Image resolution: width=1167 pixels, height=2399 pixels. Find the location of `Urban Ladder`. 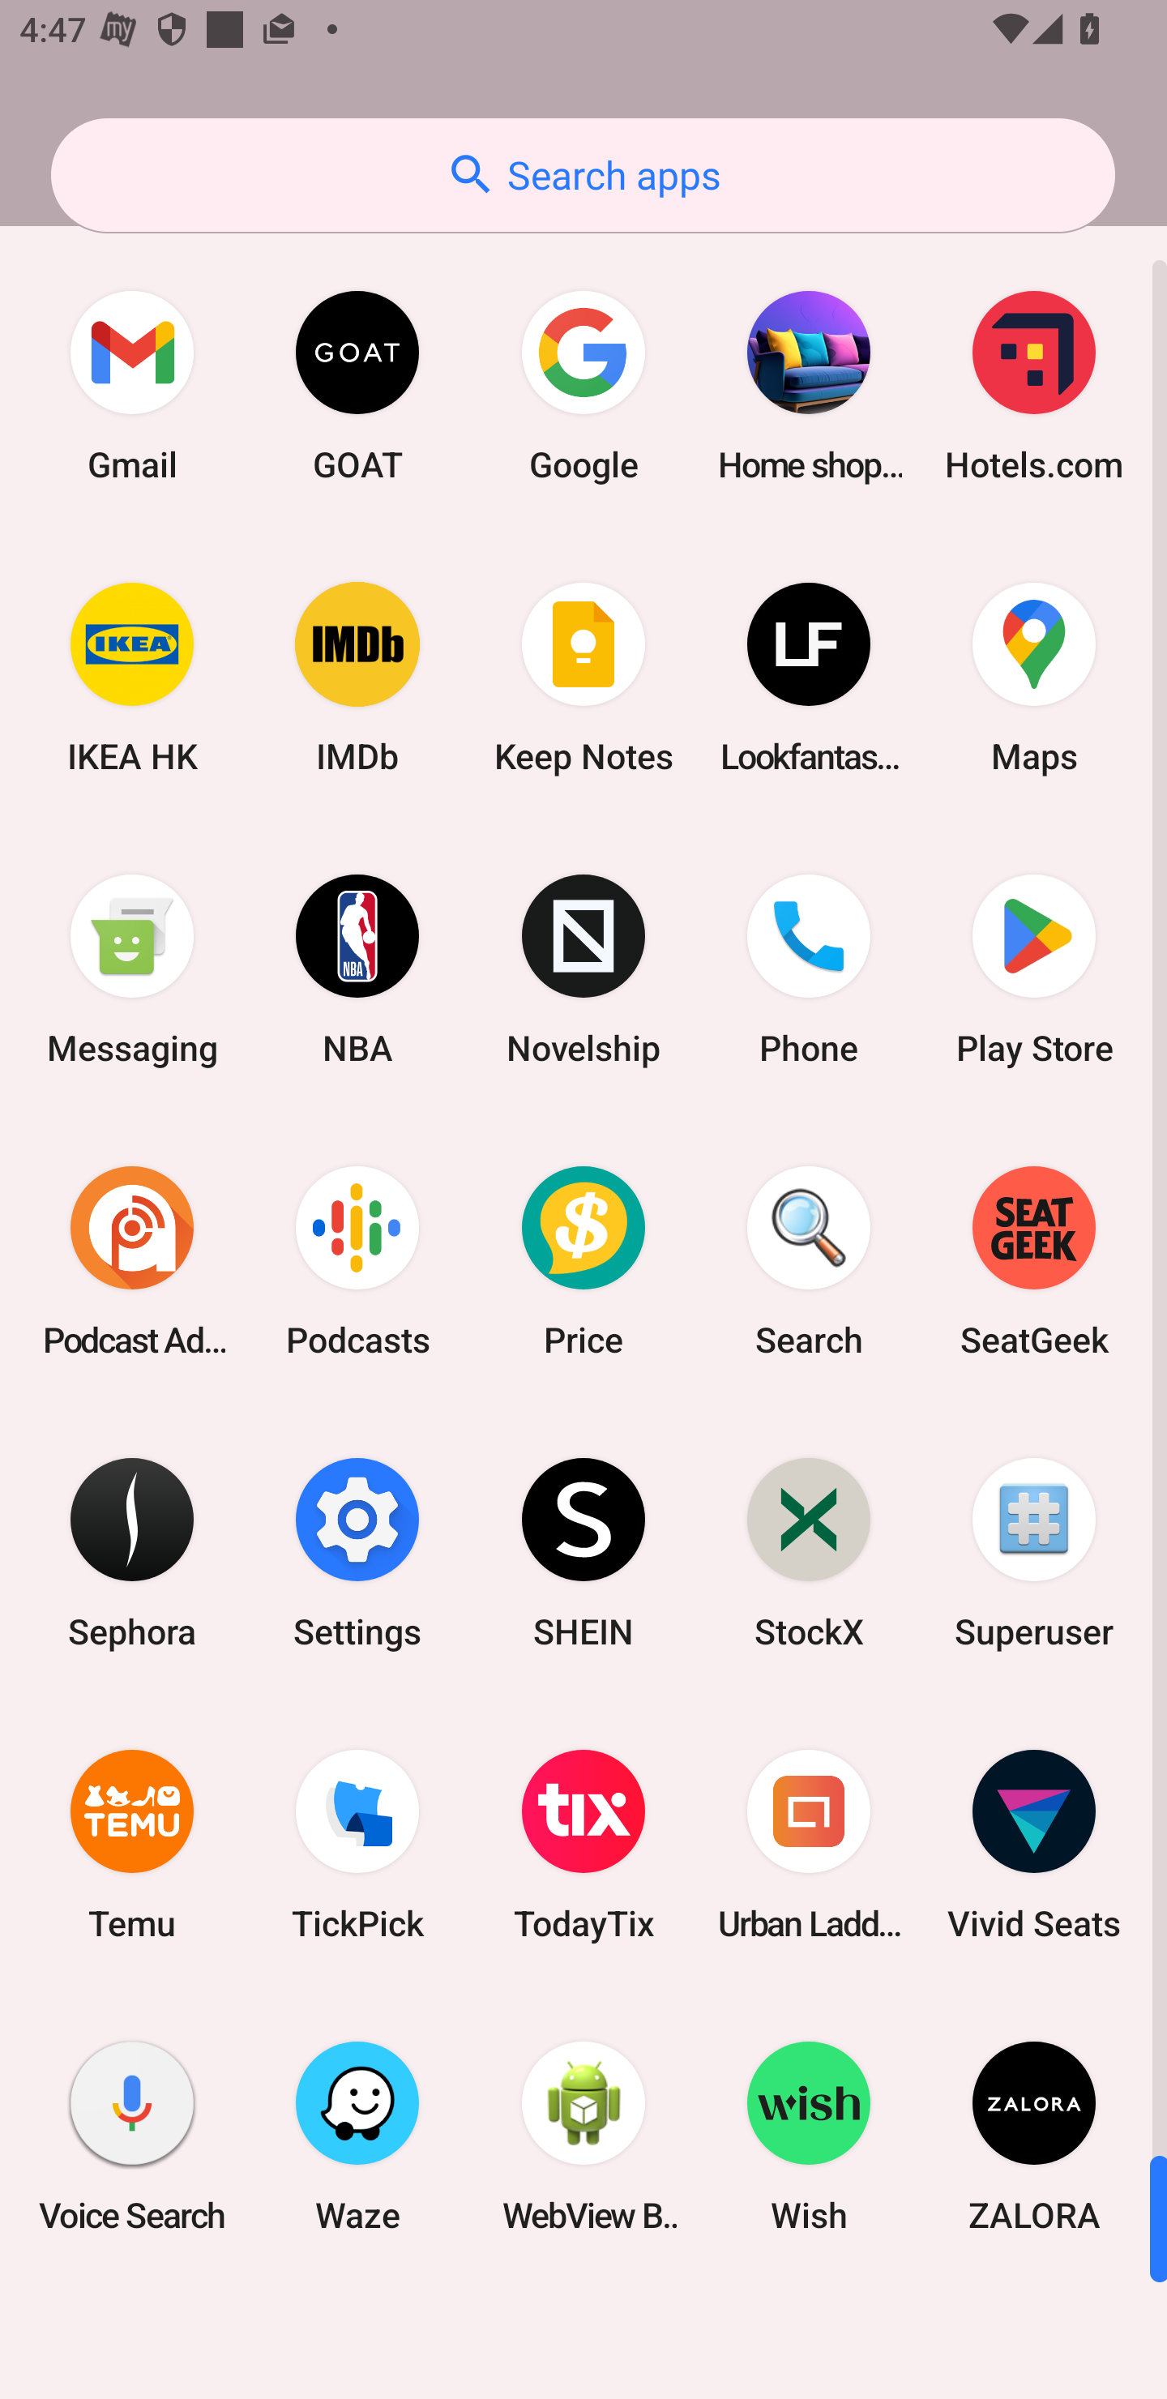

Urban Ladder is located at coordinates (809, 1845).